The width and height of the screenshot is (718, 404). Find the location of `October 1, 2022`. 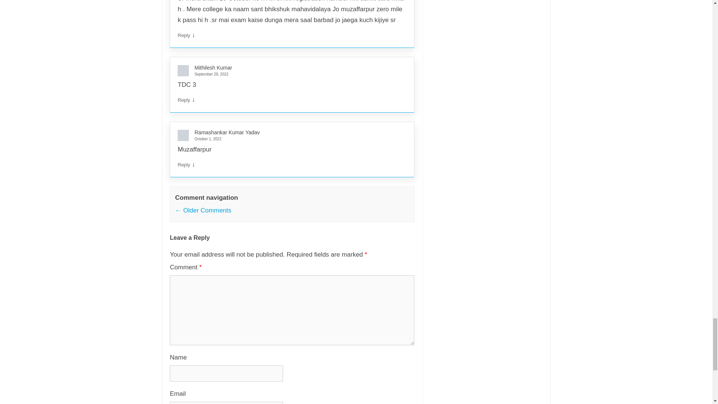

October 1, 2022 is located at coordinates (289, 139).